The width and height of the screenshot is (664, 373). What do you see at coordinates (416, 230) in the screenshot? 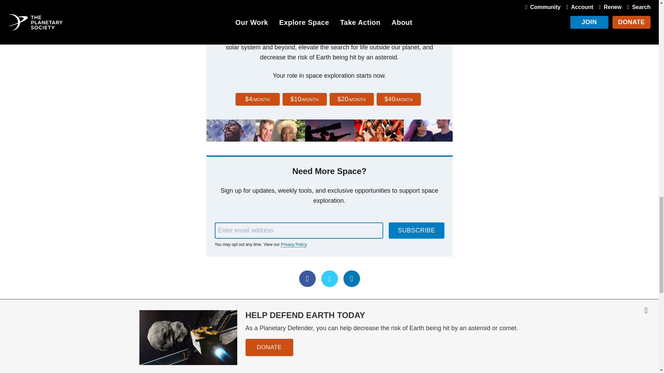
I see `Subscribe` at bounding box center [416, 230].